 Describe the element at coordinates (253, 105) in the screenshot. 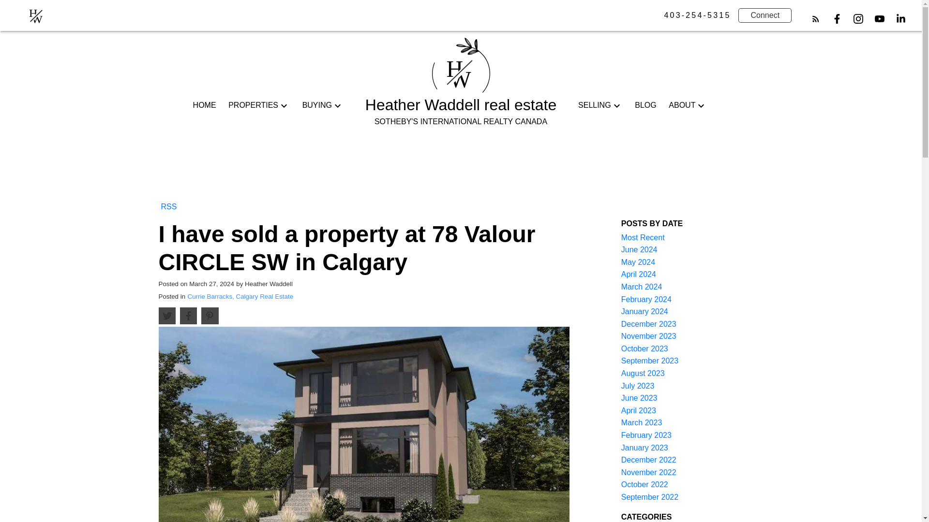

I see `PROPERTIES` at that location.